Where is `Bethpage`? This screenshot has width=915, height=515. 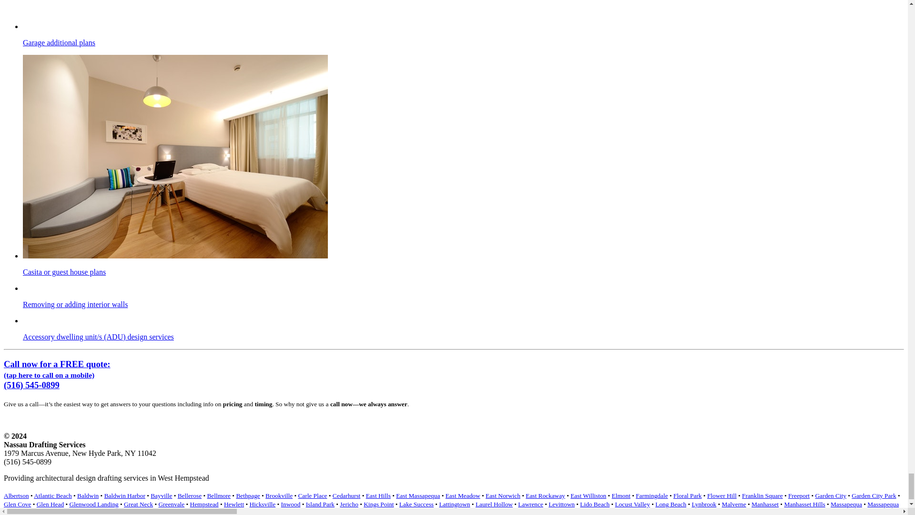 Bethpage is located at coordinates (248, 495).